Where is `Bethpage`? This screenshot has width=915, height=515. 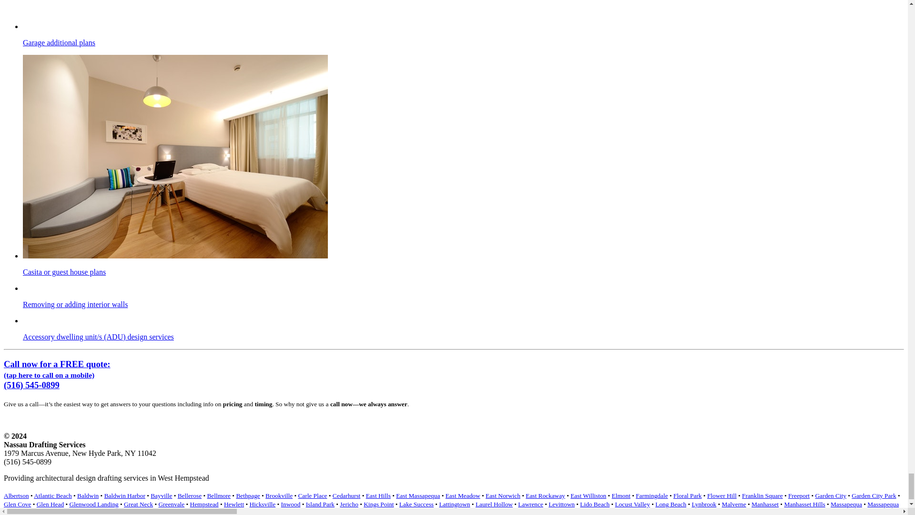 Bethpage is located at coordinates (248, 495).